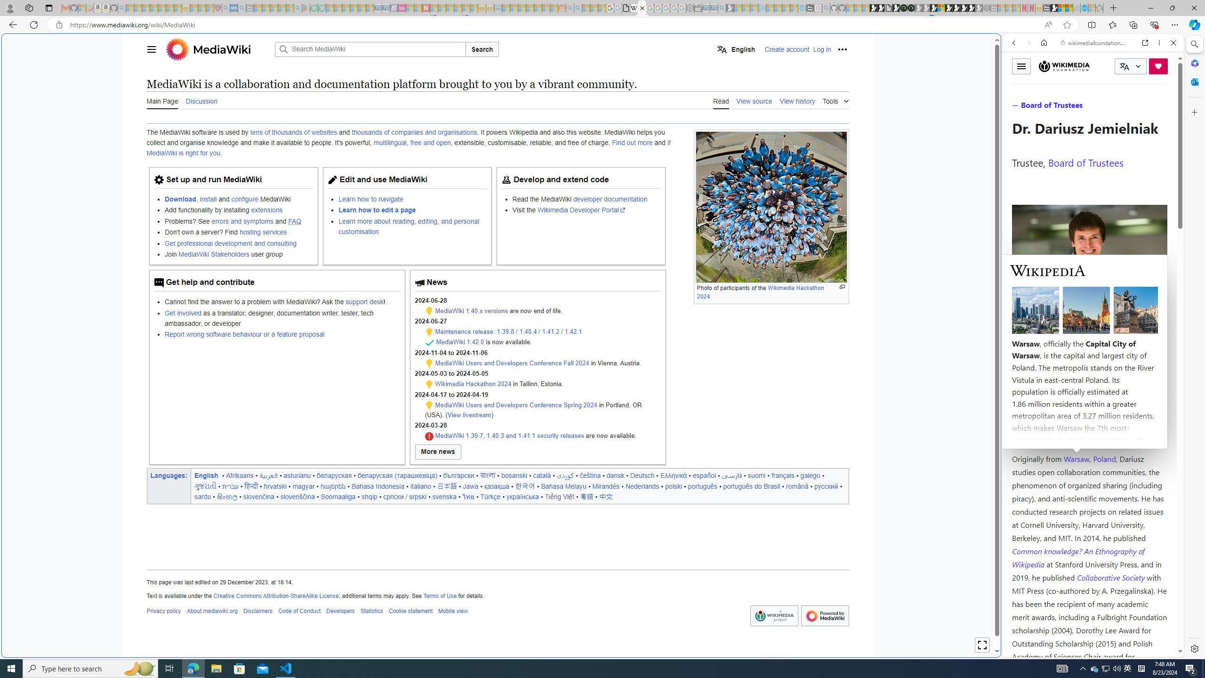 The height and width of the screenshot is (678, 1205). Describe the element at coordinates (1145, 42) in the screenshot. I see `Open link in new tab` at that location.